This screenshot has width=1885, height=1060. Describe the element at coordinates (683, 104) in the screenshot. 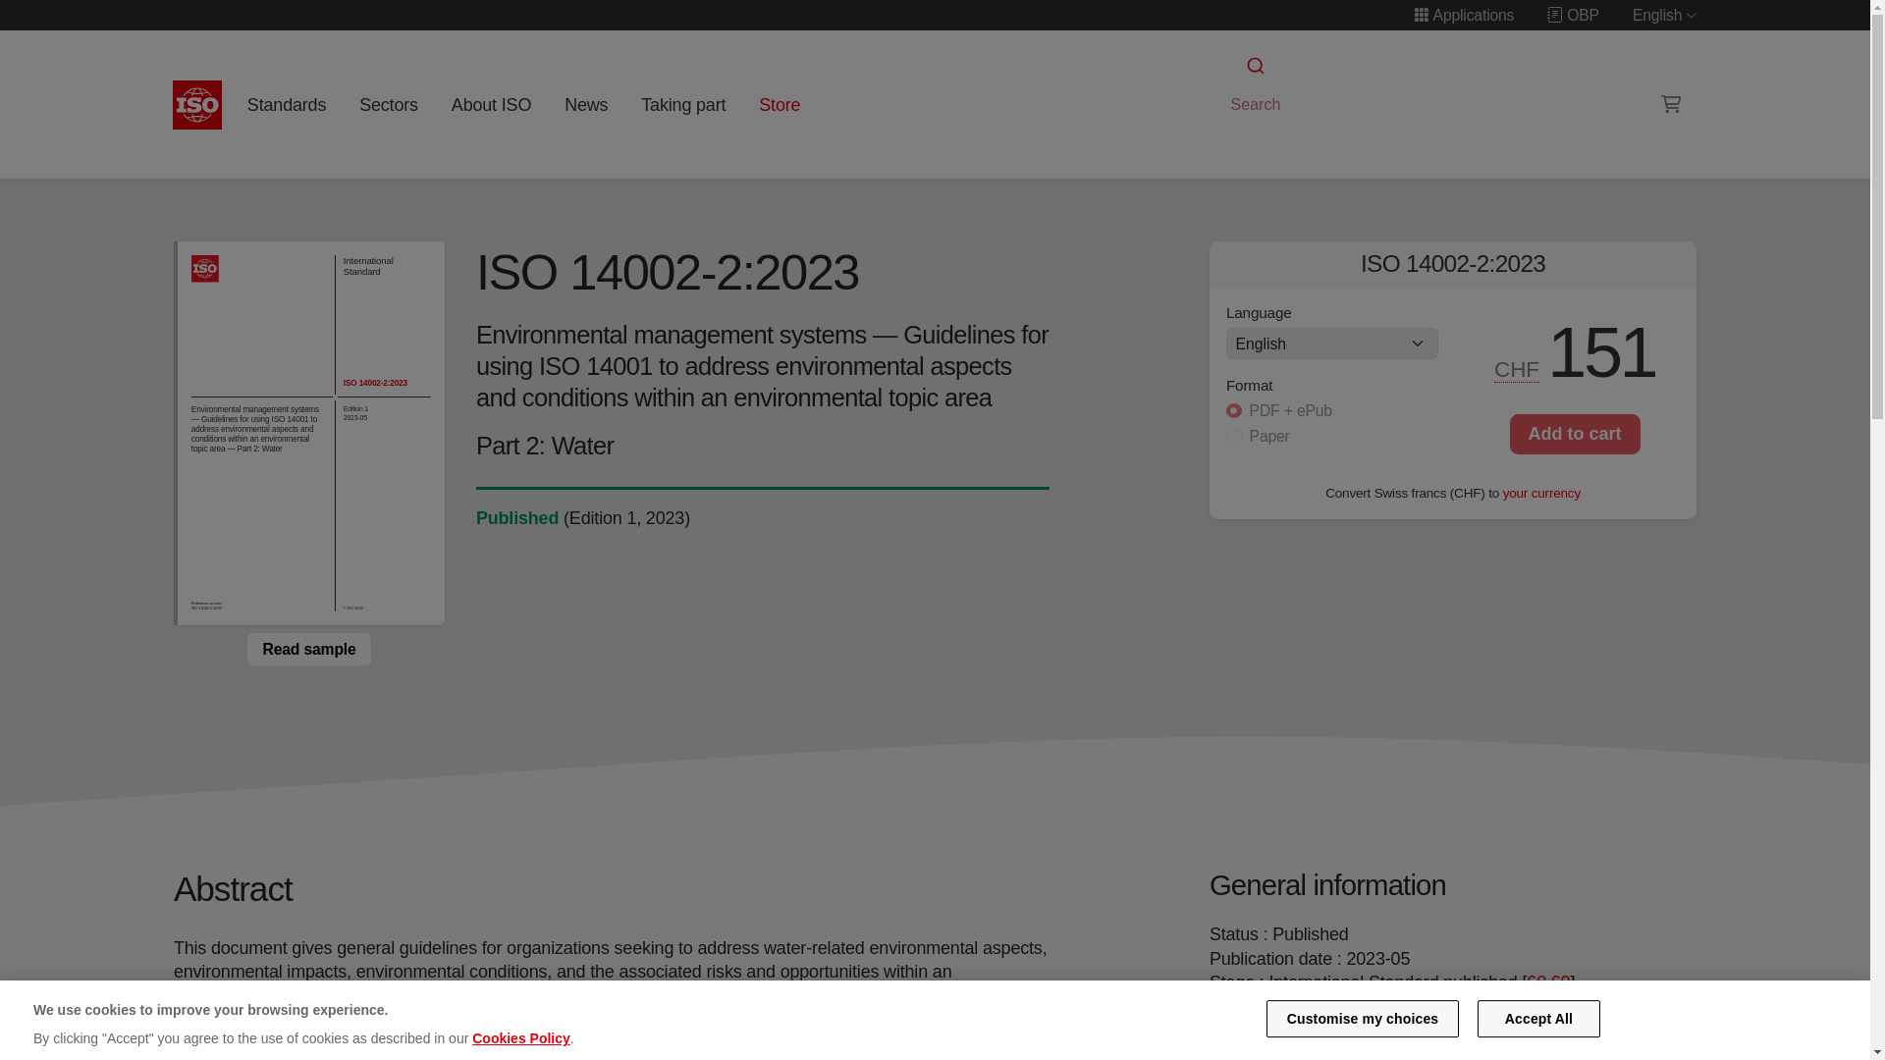

I see `Taking part` at that location.